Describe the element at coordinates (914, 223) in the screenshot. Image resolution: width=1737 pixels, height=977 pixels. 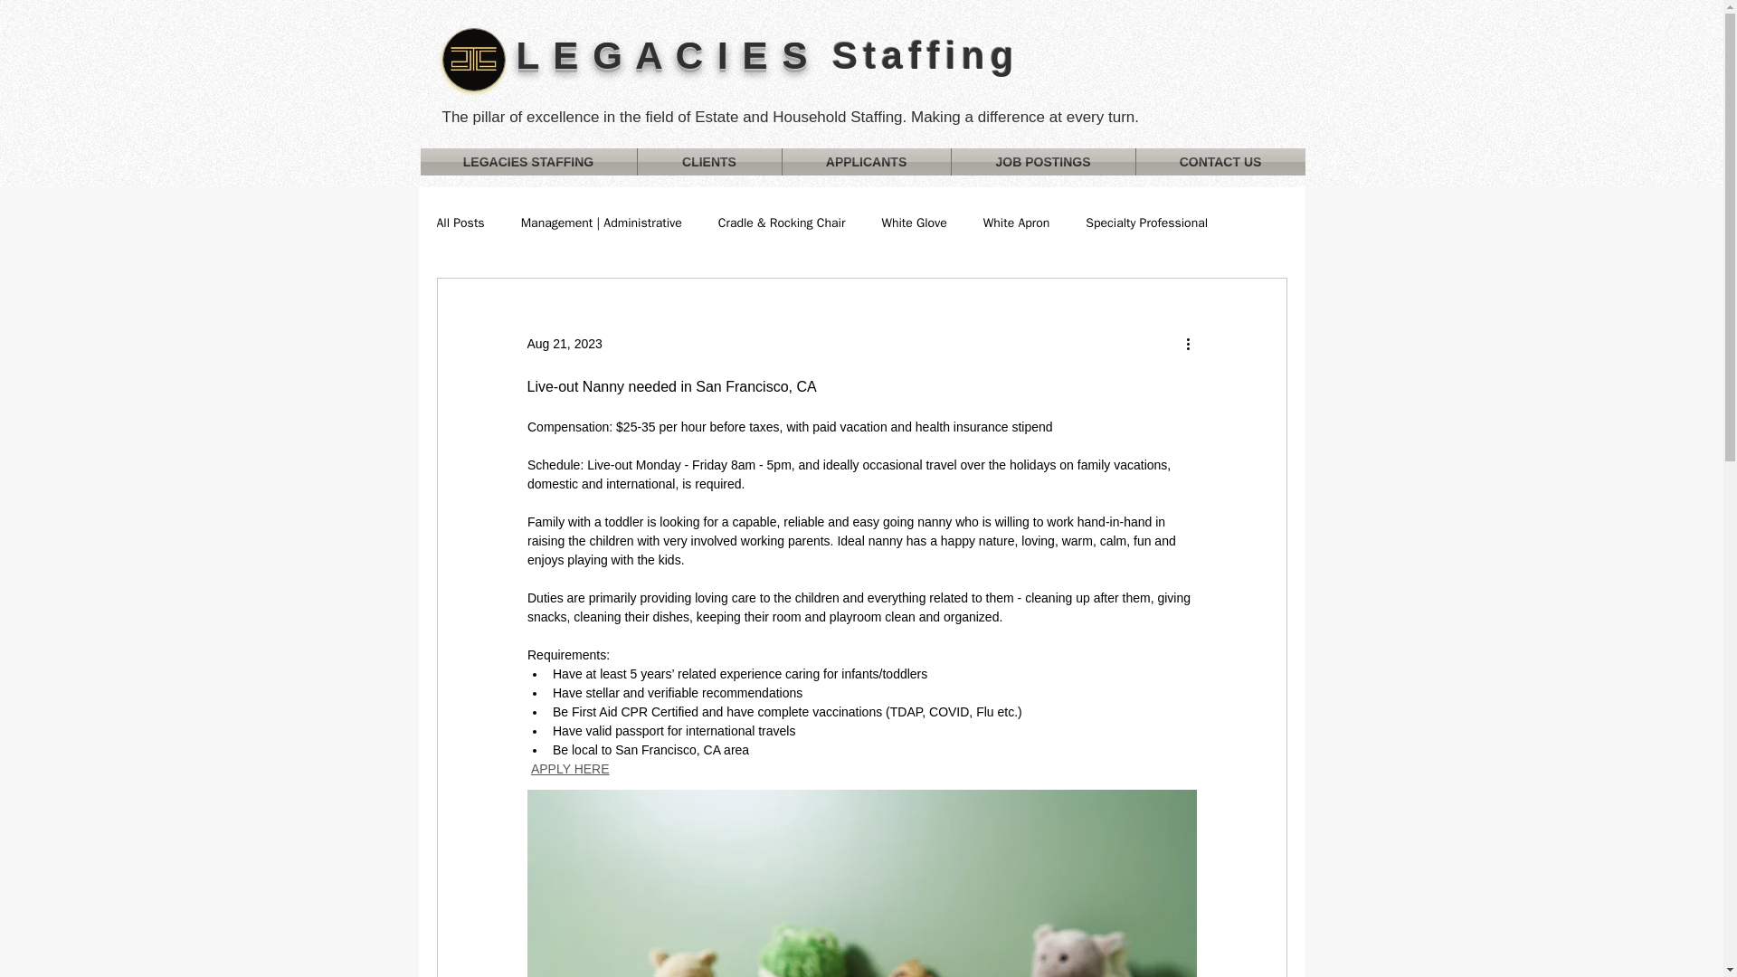
I see `White Glove` at that location.